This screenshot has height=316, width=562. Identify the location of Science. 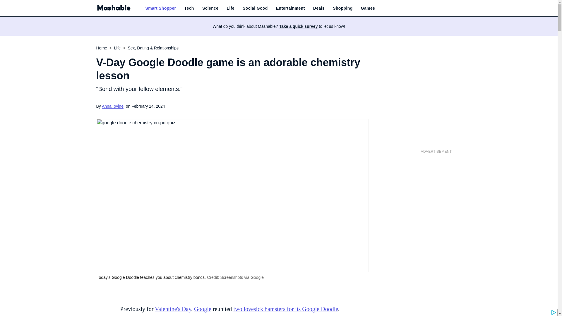
(210, 8).